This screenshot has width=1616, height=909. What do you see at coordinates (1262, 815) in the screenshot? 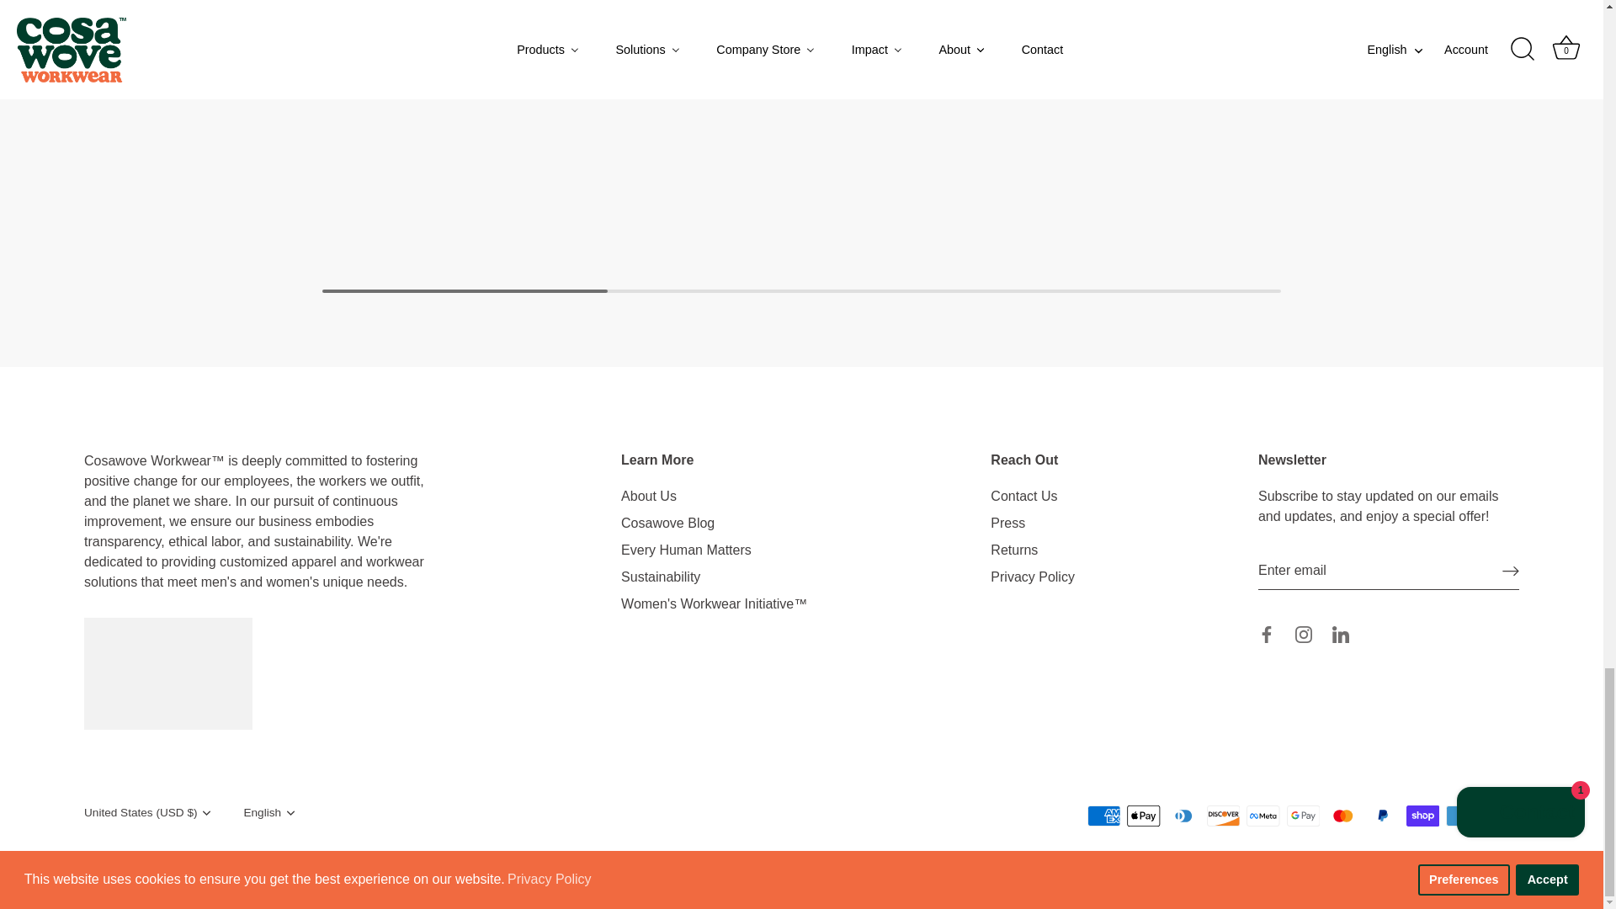
I see `Meta Pay` at bounding box center [1262, 815].